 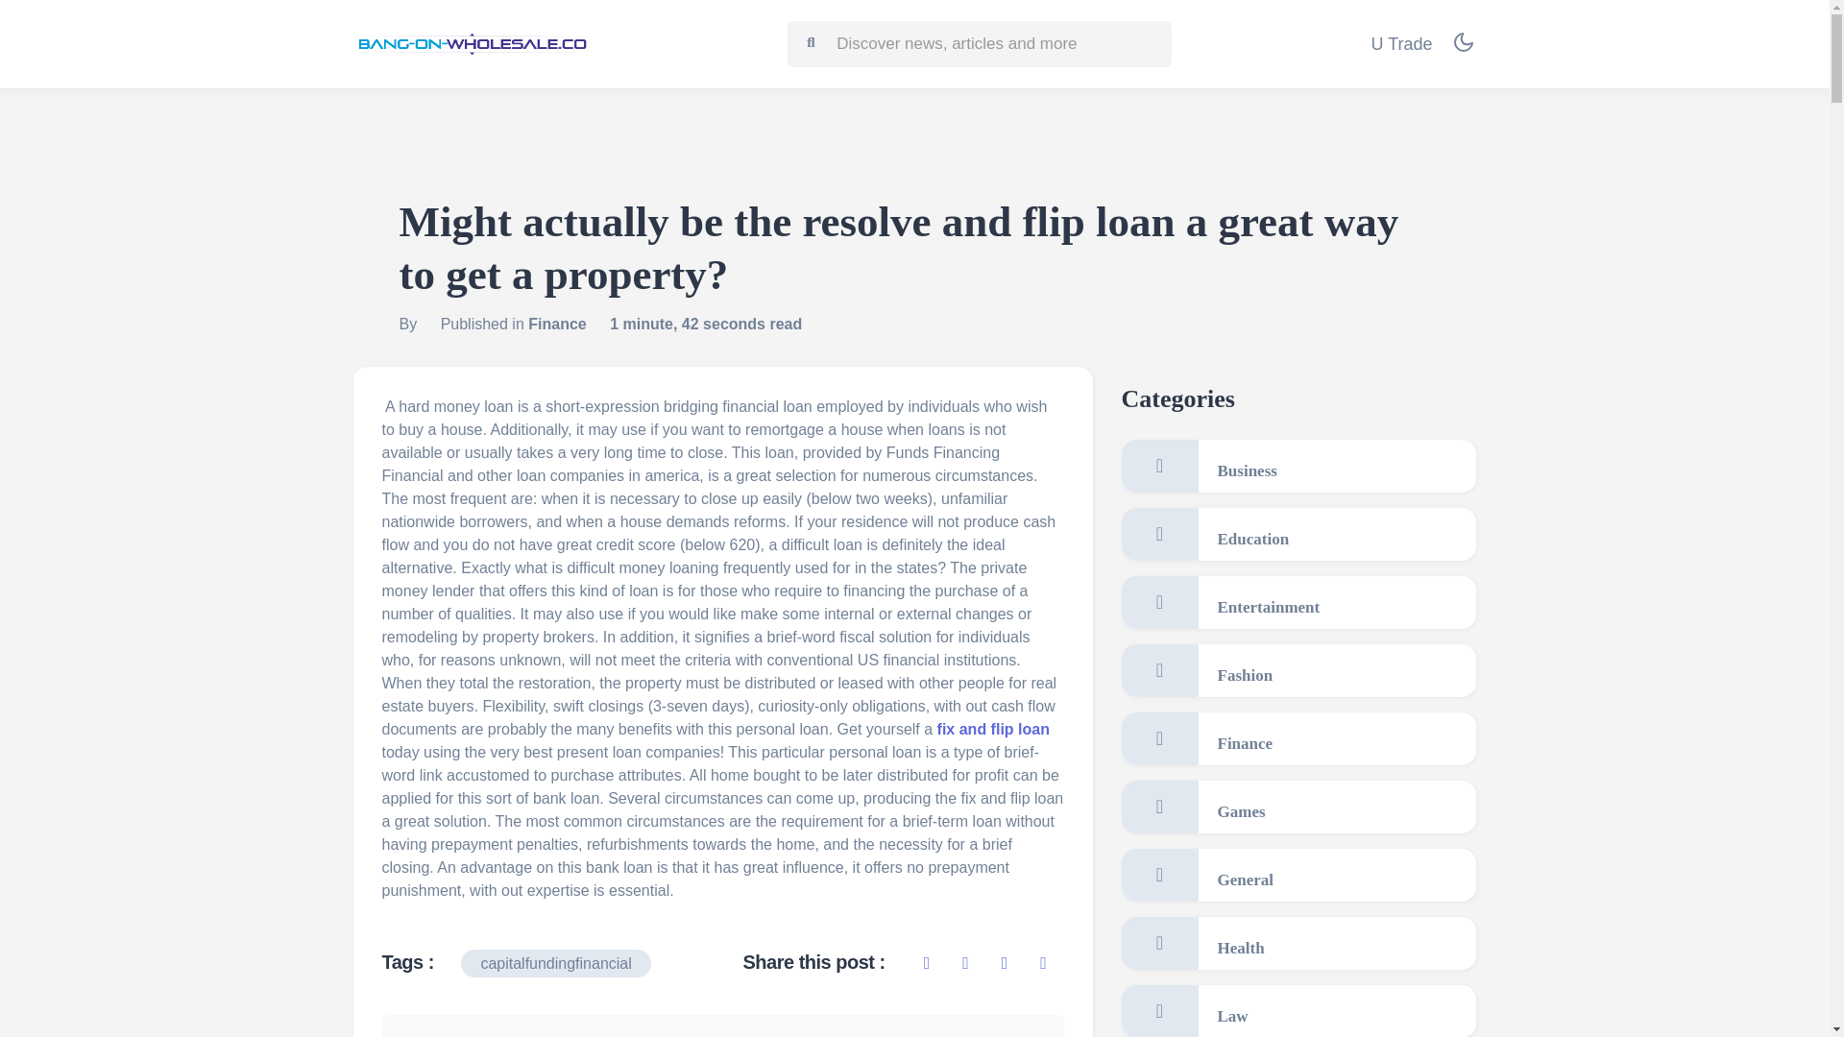 What do you see at coordinates (1298, 738) in the screenshot?
I see `Finance` at bounding box center [1298, 738].